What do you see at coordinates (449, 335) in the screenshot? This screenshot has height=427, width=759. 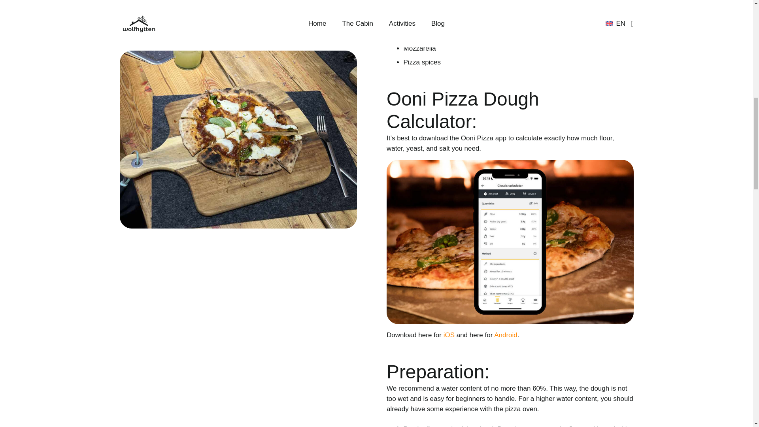 I see `iOS` at bounding box center [449, 335].